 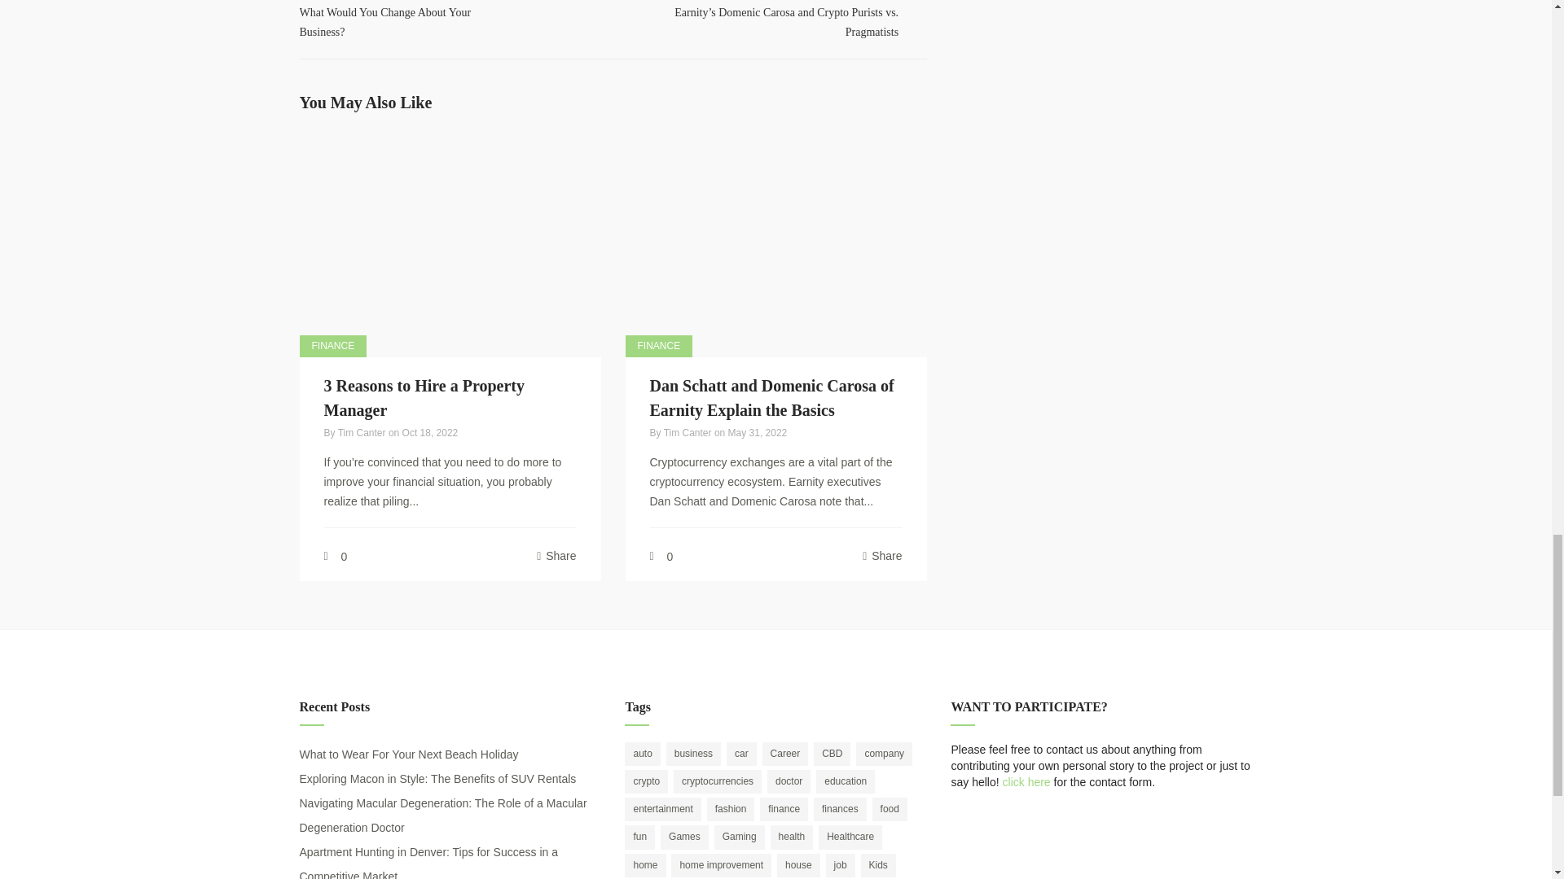 What do you see at coordinates (424, 398) in the screenshot?
I see `3 Reasons to Hire a Property Manager` at bounding box center [424, 398].